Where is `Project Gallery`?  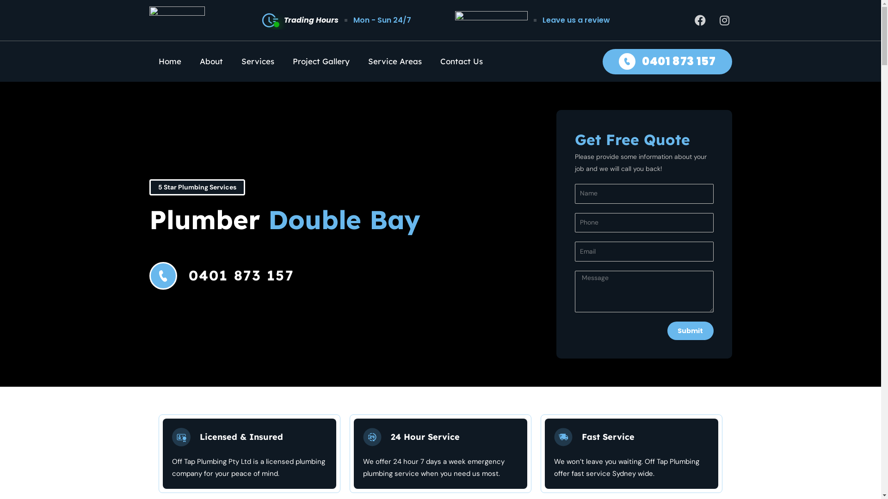
Project Gallery is located at coordinates (321, 61).